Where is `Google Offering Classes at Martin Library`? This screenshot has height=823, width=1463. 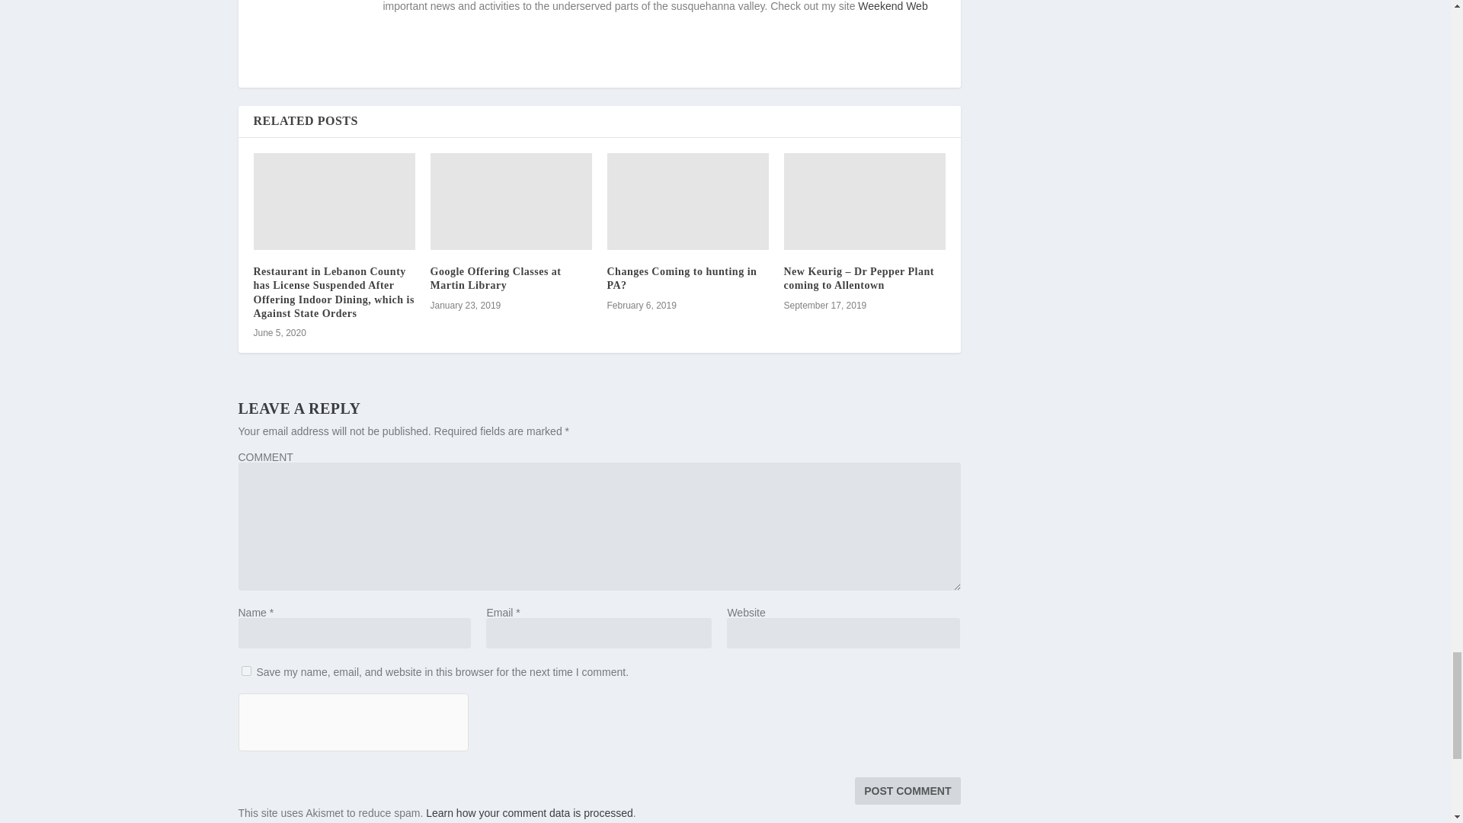 Google Offering Classes at Martin Library is located at coordinates (495, 278).